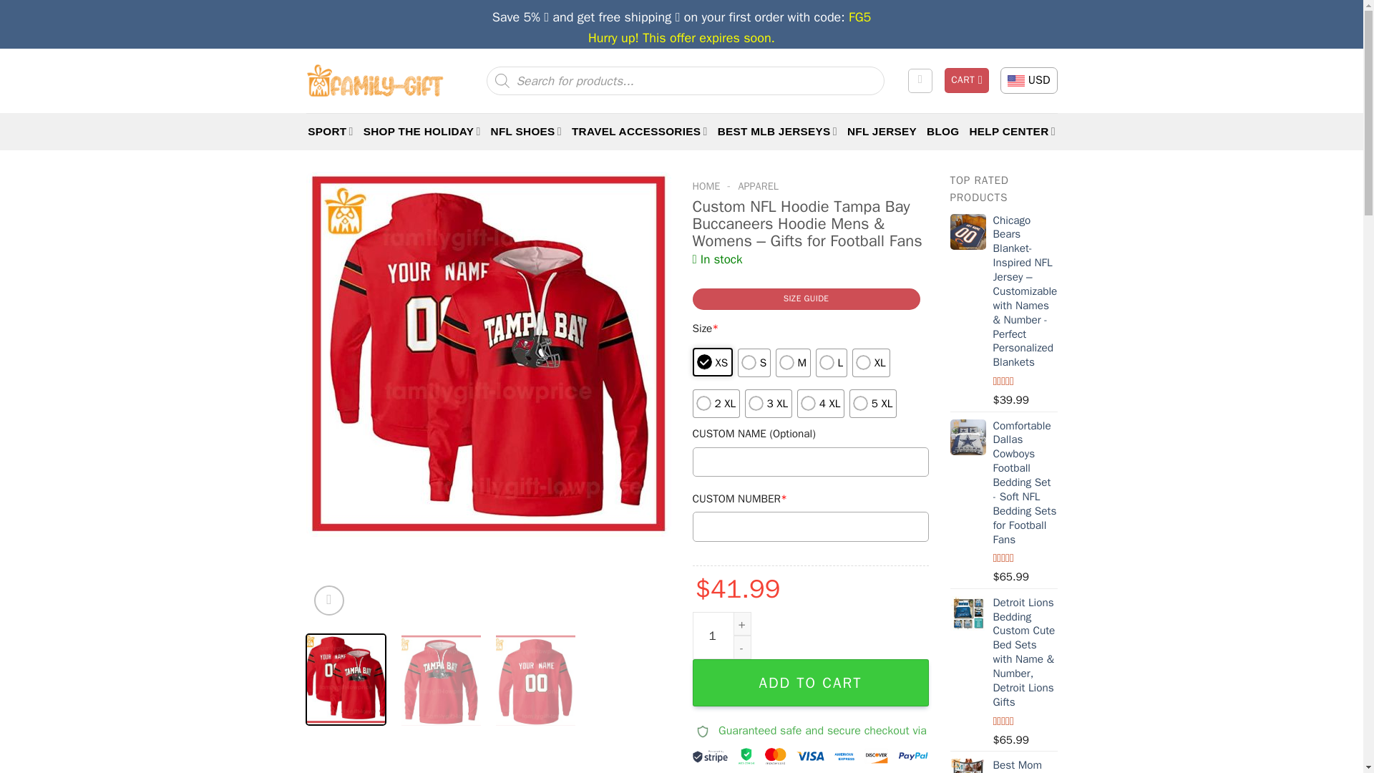 The height and width of the screenshot is (773, 1374). Describe the element at coordinates (794, 363) in the screenshot. I see `M` at that location.